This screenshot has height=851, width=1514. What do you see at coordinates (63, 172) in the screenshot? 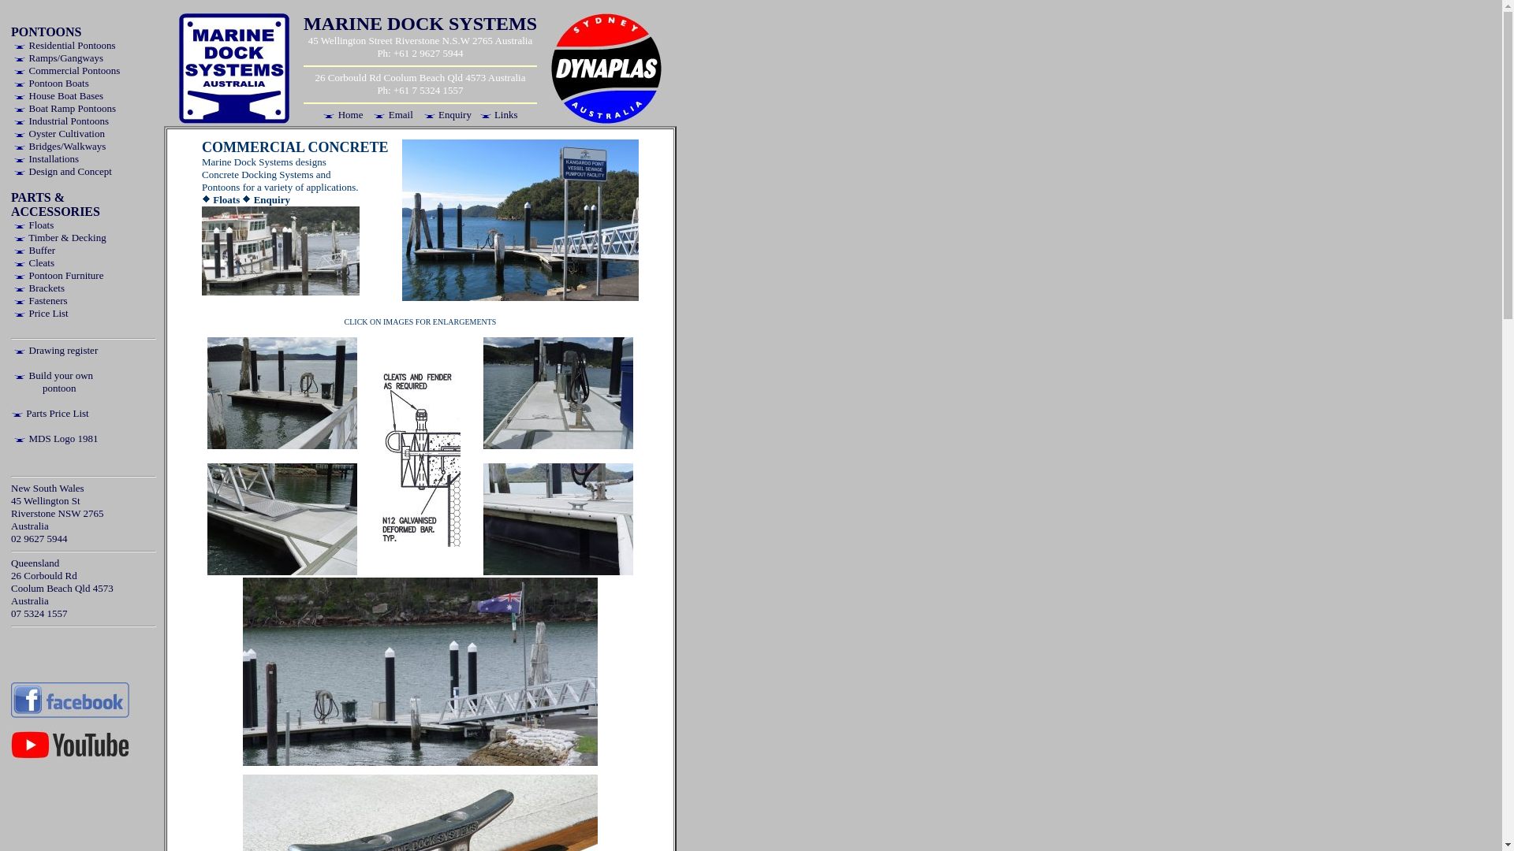
I see `Design and Concept` at bounding box center [63, 172].